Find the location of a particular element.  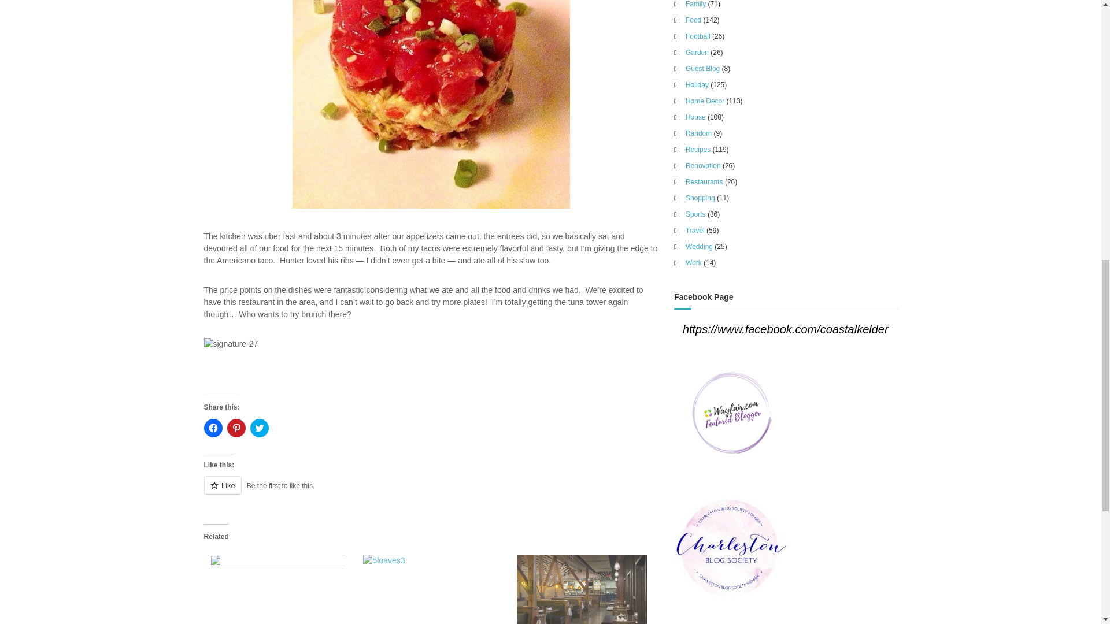

Scratch Taco Boutique is located at coordinates (274, 586).